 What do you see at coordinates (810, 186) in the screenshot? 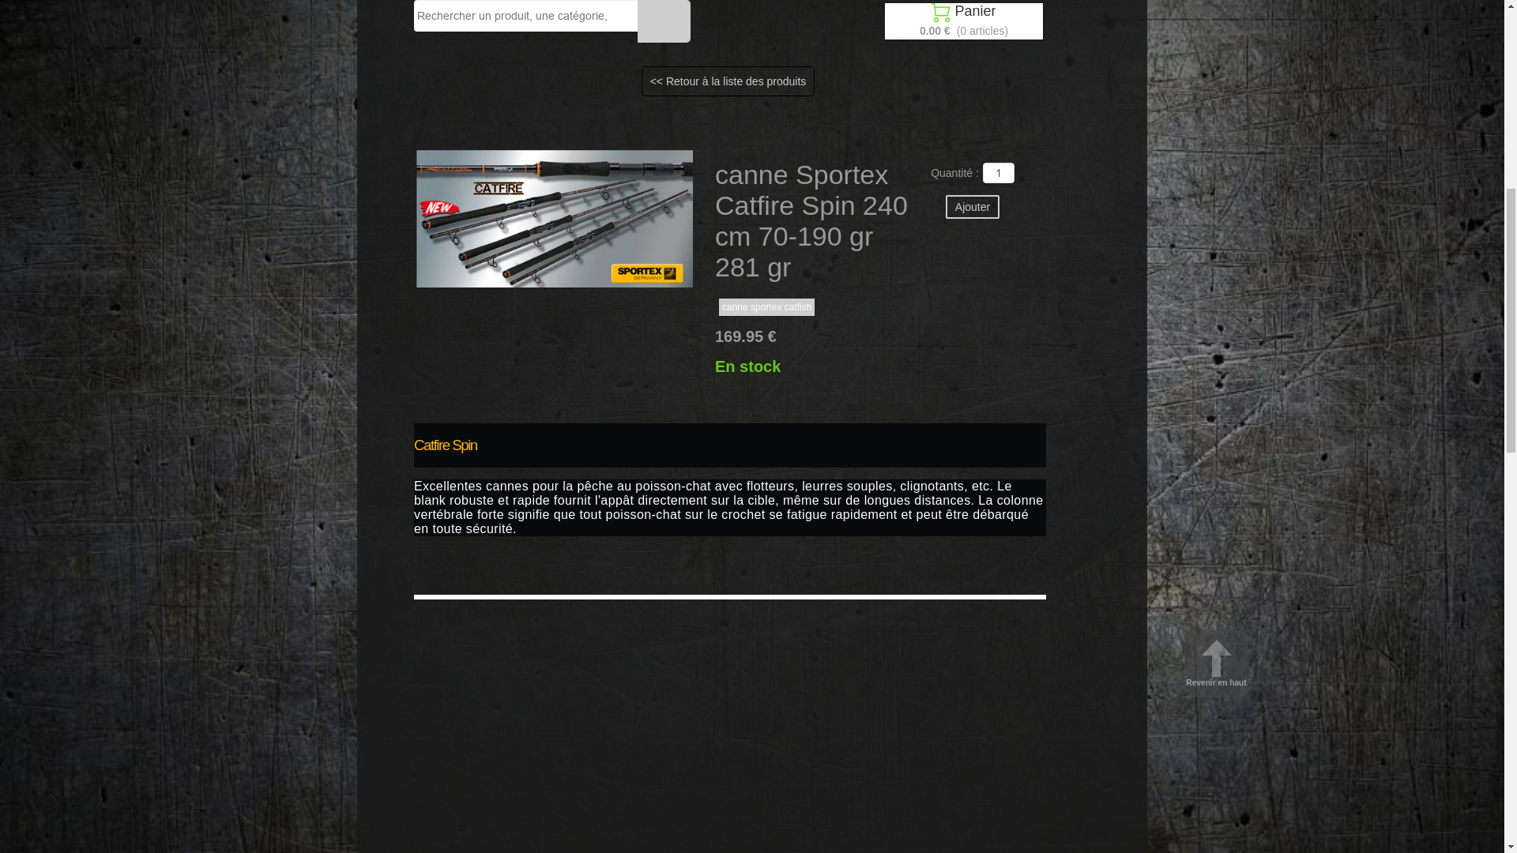
I see `Spro Cresta 2021` at bounding box center [810, 186].